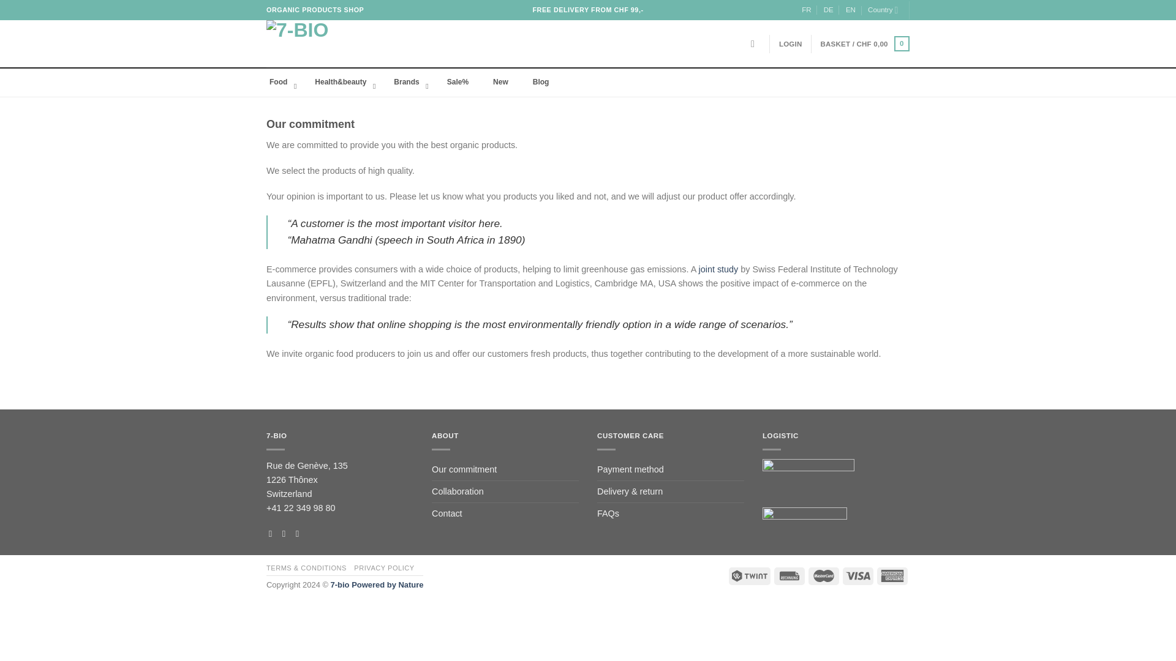  I want to click on Follow on Facebook, so click(273, 534).